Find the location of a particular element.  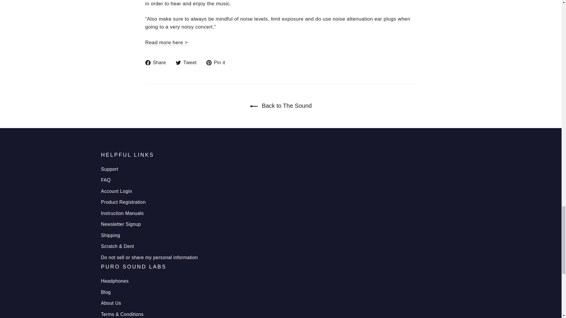

Share on Facebook is located at coordinates (157, 62).